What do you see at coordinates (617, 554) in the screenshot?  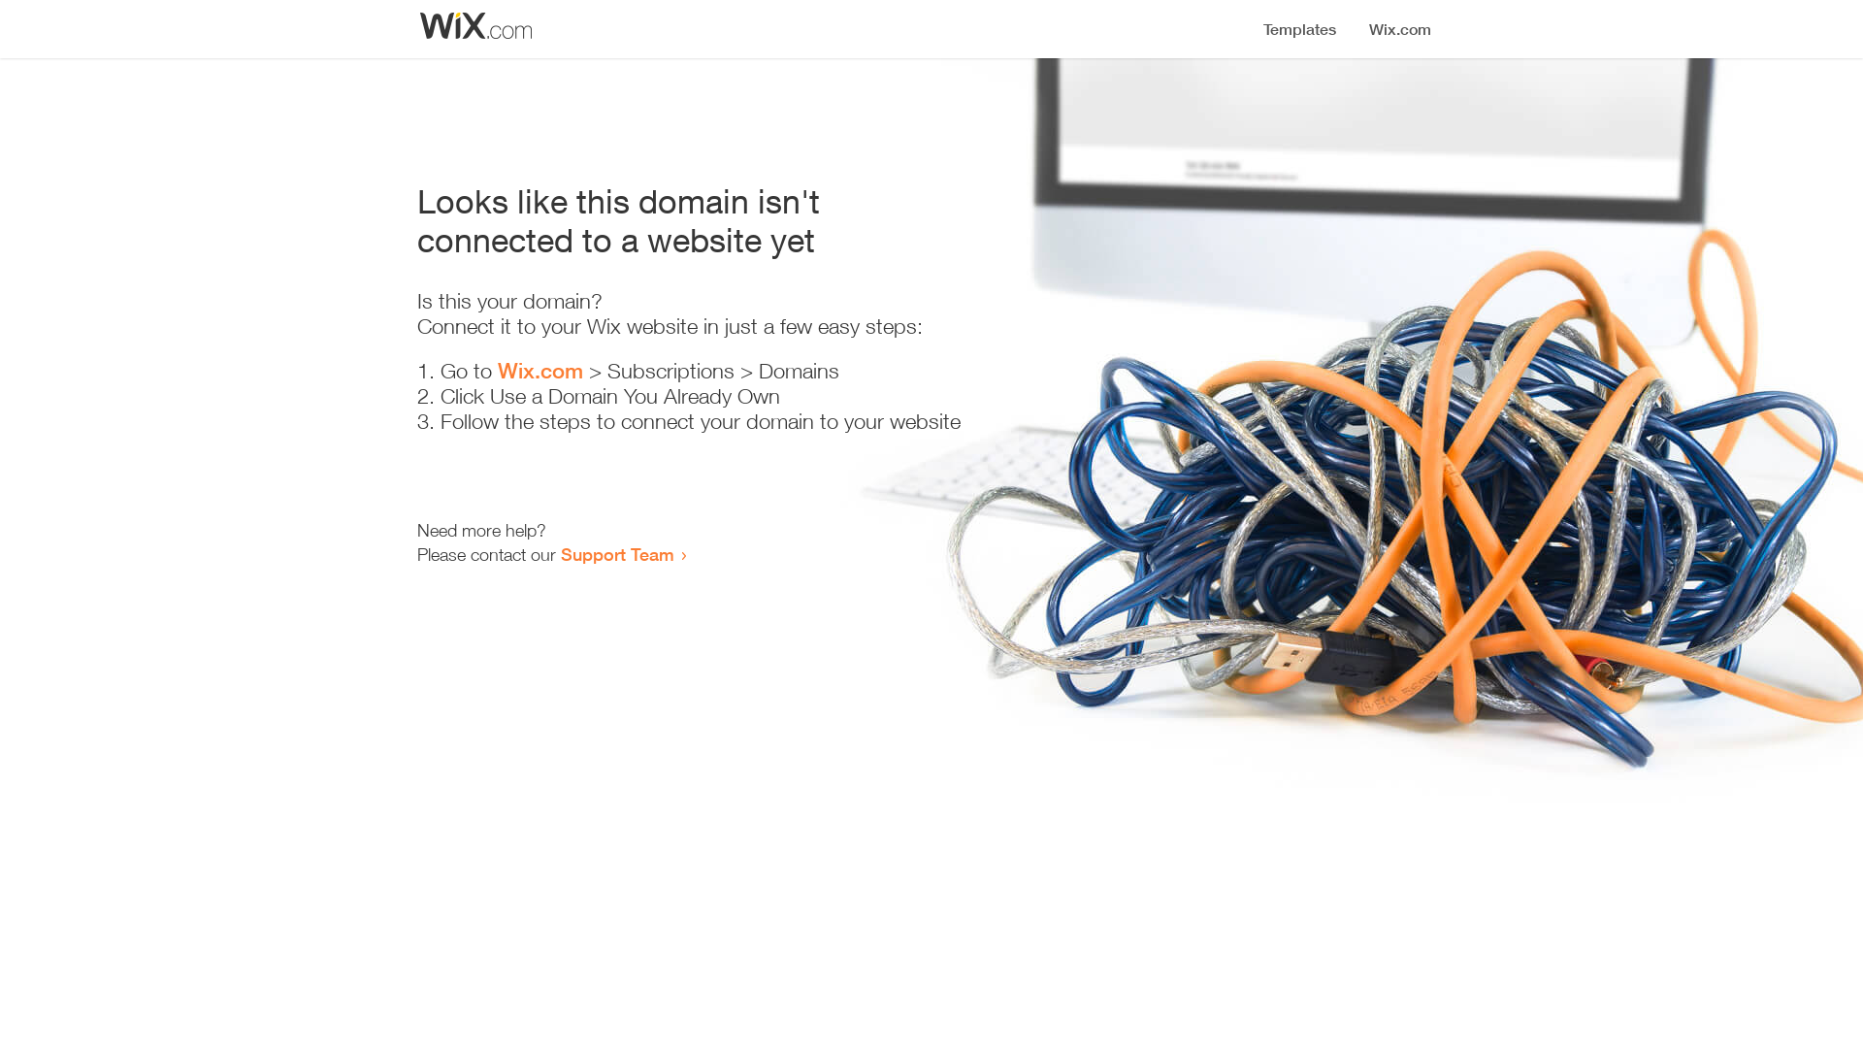 I see `Support Team` at bounding box center [617, 554].